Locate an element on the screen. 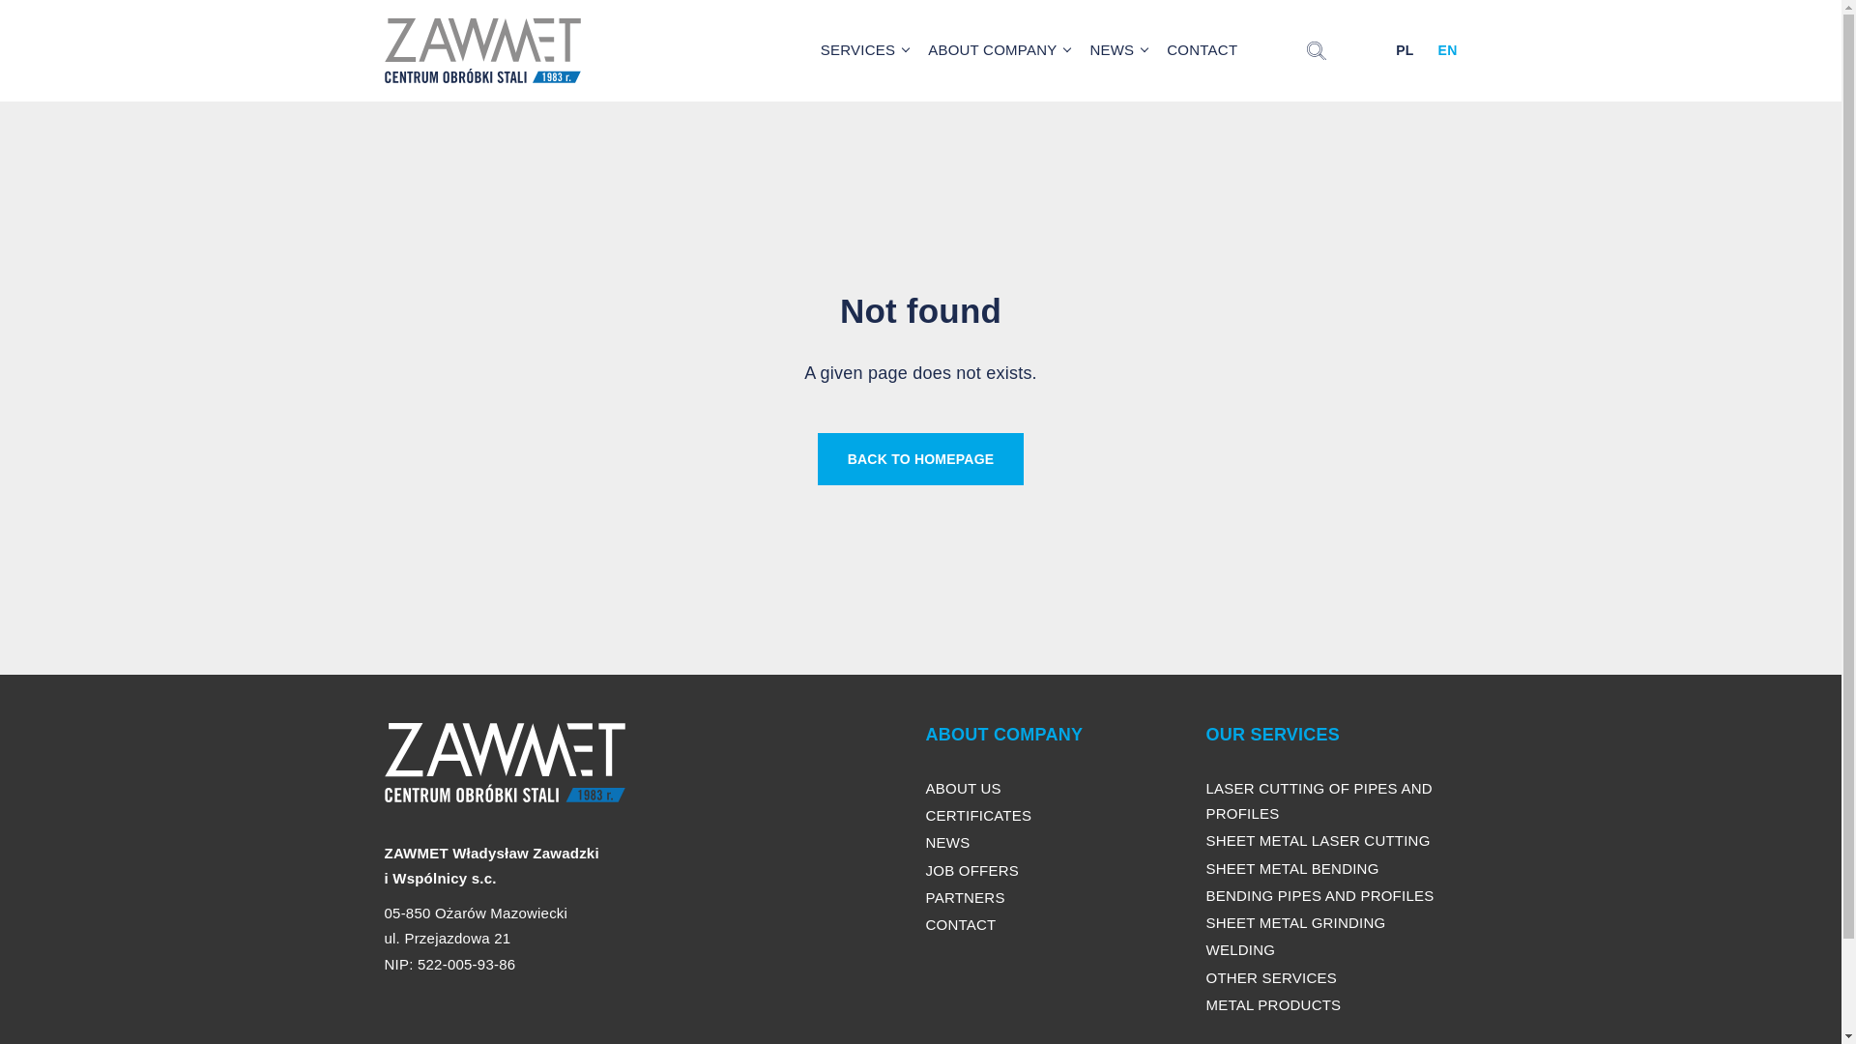 Image resolution: width=1856 pixels, height=1044 pixels. BACK TO HOMEPAGE is located at coordinates (920, 460).